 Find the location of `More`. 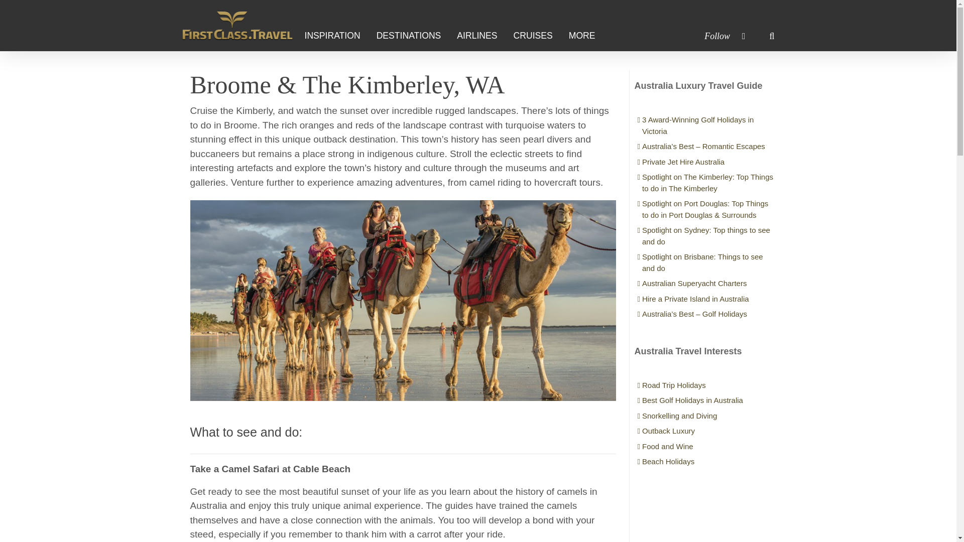

More is located at coordinates (586, 36).